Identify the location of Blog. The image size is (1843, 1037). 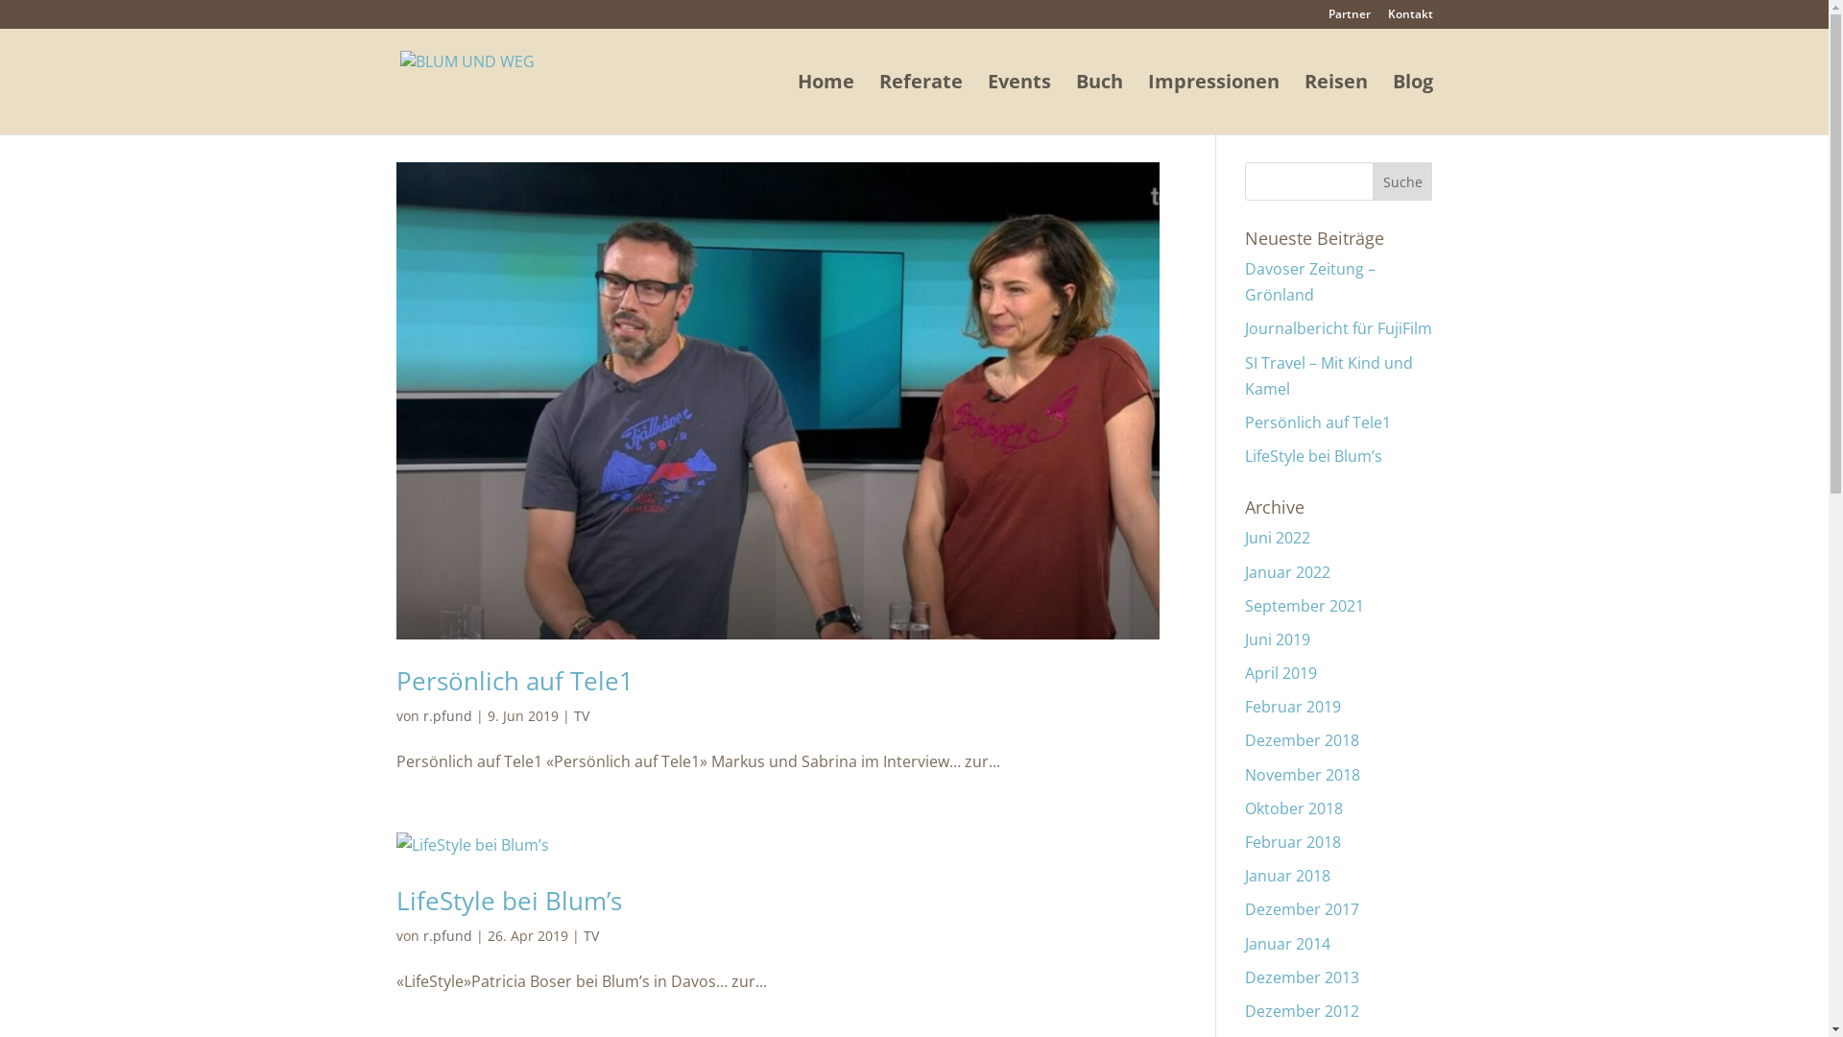
(1412, 104).